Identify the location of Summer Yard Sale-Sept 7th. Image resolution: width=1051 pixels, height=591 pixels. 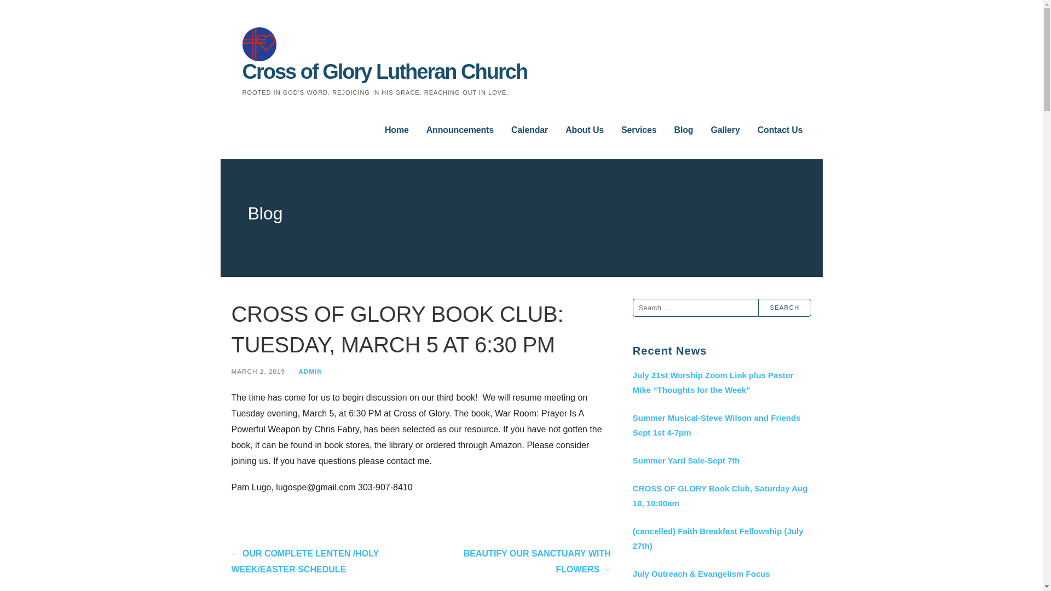
(721, 461).